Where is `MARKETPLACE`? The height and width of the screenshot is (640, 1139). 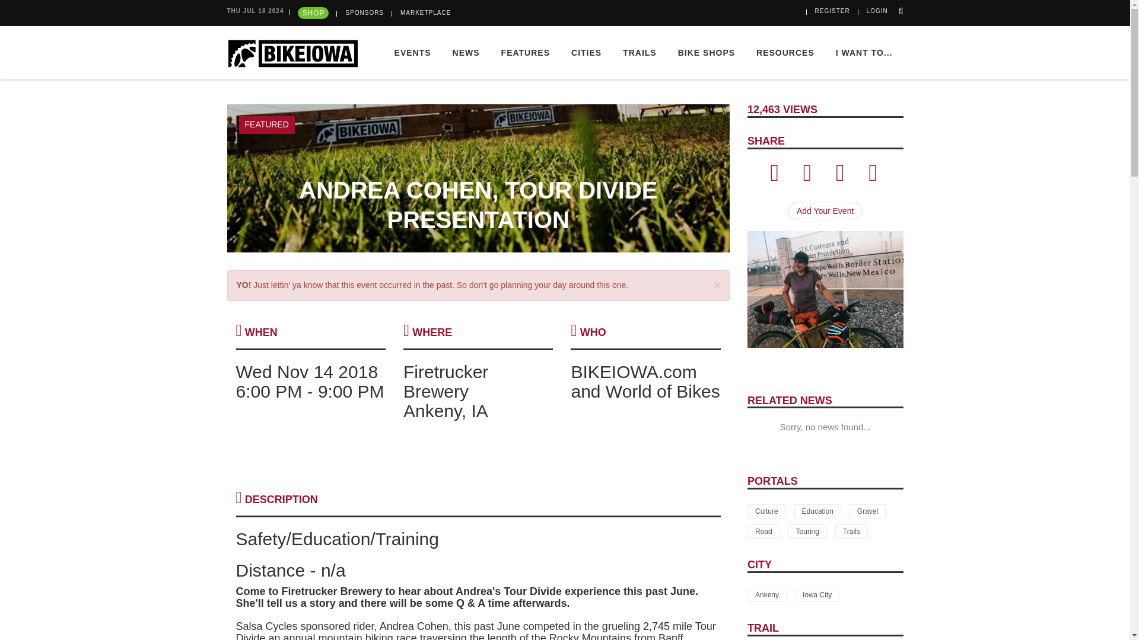 MARKETPLACE is located at coordinates (426, 13).